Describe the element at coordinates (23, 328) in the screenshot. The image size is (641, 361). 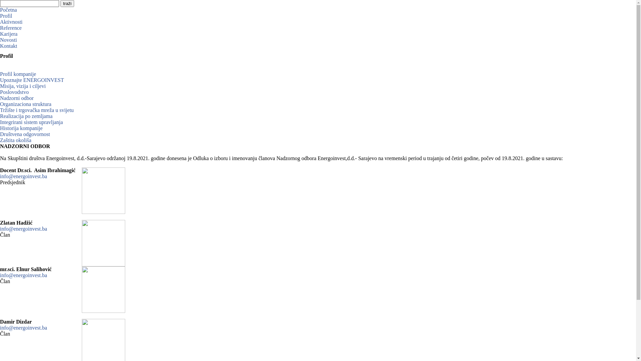
I see `info@energoinvest.ba` at that location.